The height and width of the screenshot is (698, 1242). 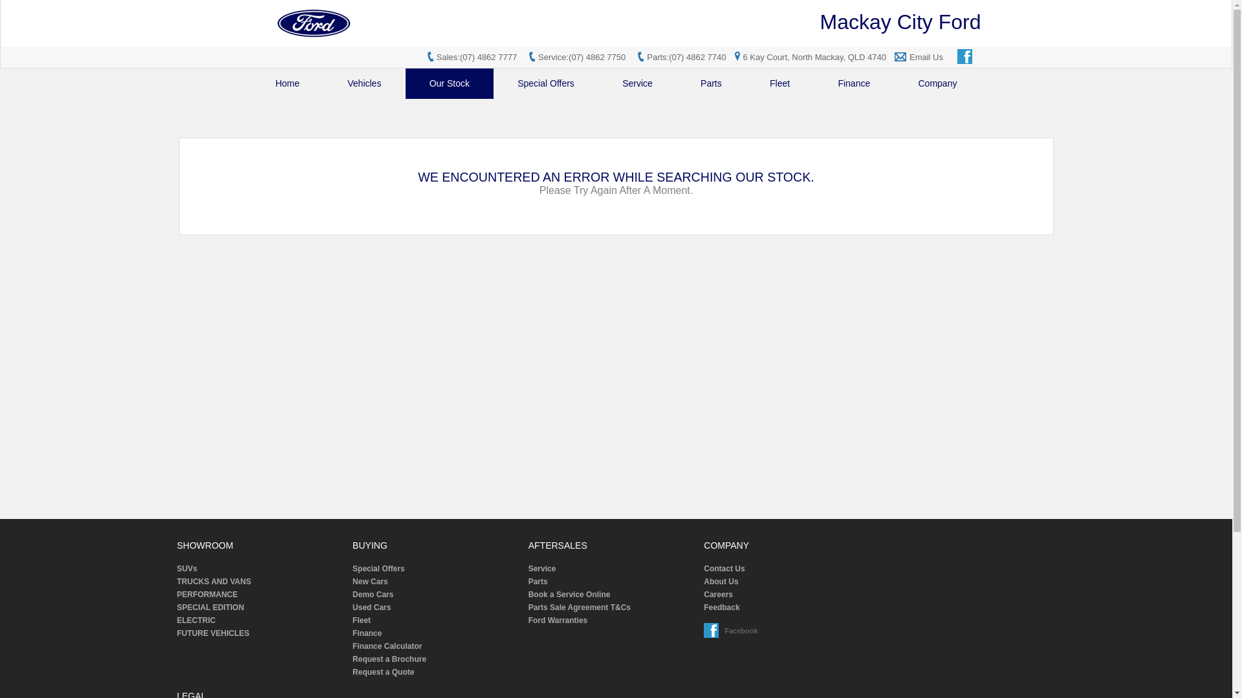 What do you see at coordinates (780, 84) in the screenshot?
I see `Fleet` at bounding box center [780, 84].